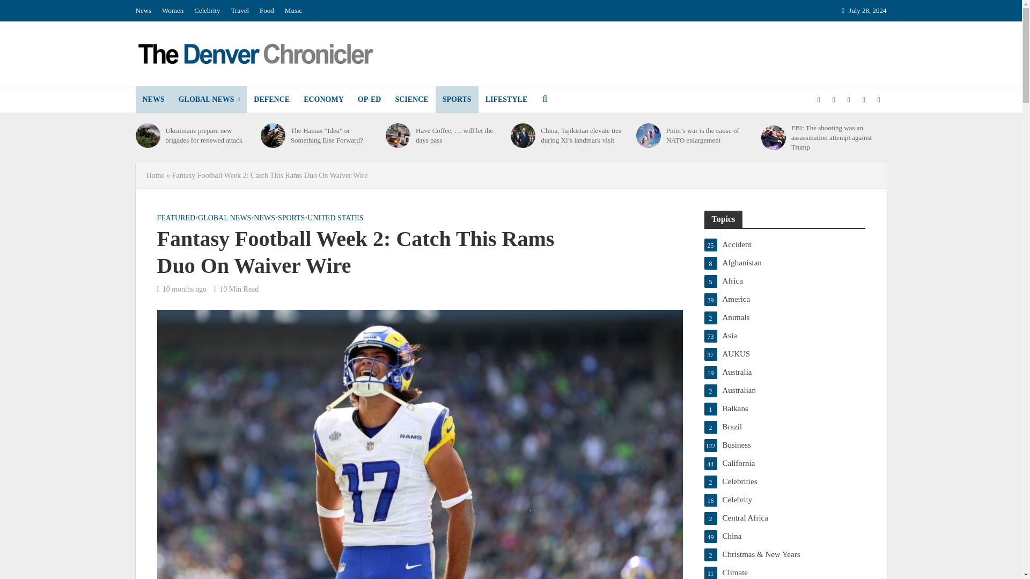 The width and height of the screenshot is (1030, 579). Describe the element at coordinates (145, 11) in the screenshot. I see `News` at that location.